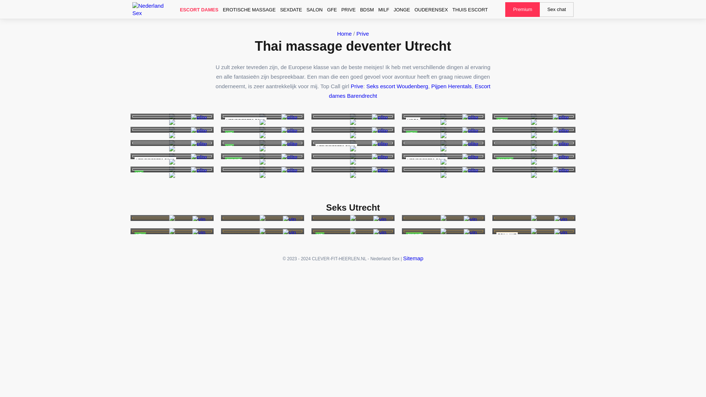  I want to click on Sex chat, so click(557, 10).